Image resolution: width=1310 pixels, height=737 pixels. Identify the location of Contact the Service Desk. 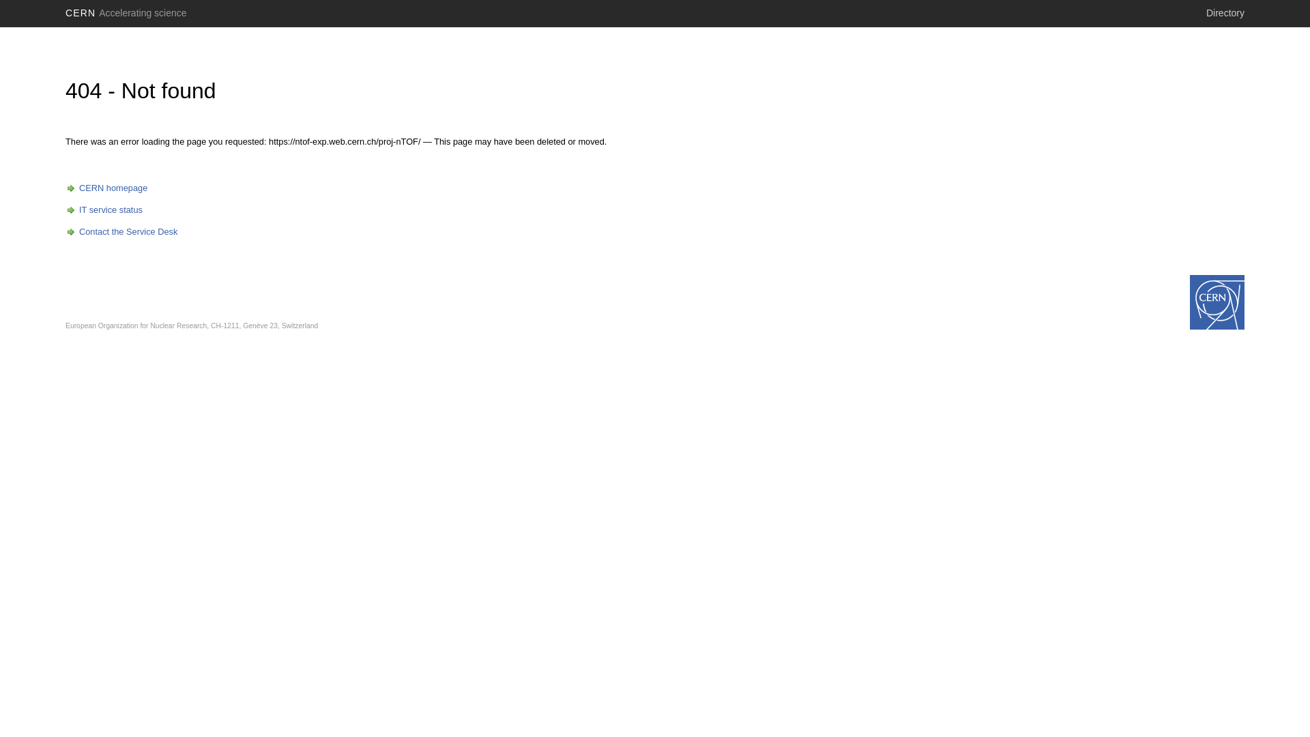
(121, 232).